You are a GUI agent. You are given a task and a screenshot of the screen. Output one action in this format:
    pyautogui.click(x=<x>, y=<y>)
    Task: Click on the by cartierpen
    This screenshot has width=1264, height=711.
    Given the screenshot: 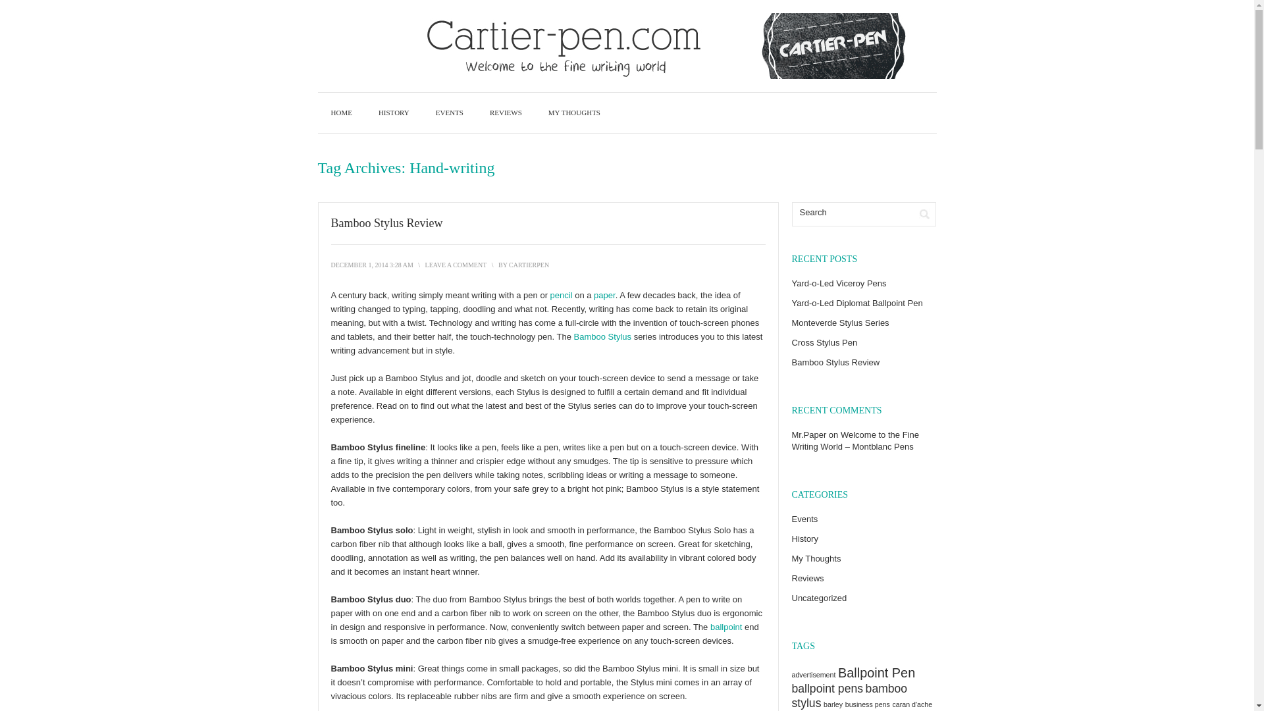 What is the action you would take?
    pyautogui.click(x=529, y=265)
    